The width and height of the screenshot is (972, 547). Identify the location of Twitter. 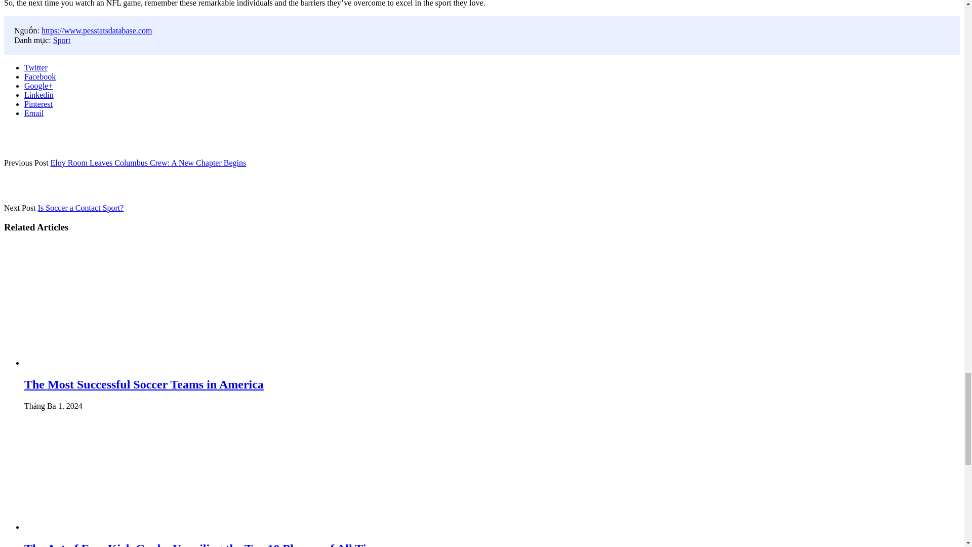
(36, 67).